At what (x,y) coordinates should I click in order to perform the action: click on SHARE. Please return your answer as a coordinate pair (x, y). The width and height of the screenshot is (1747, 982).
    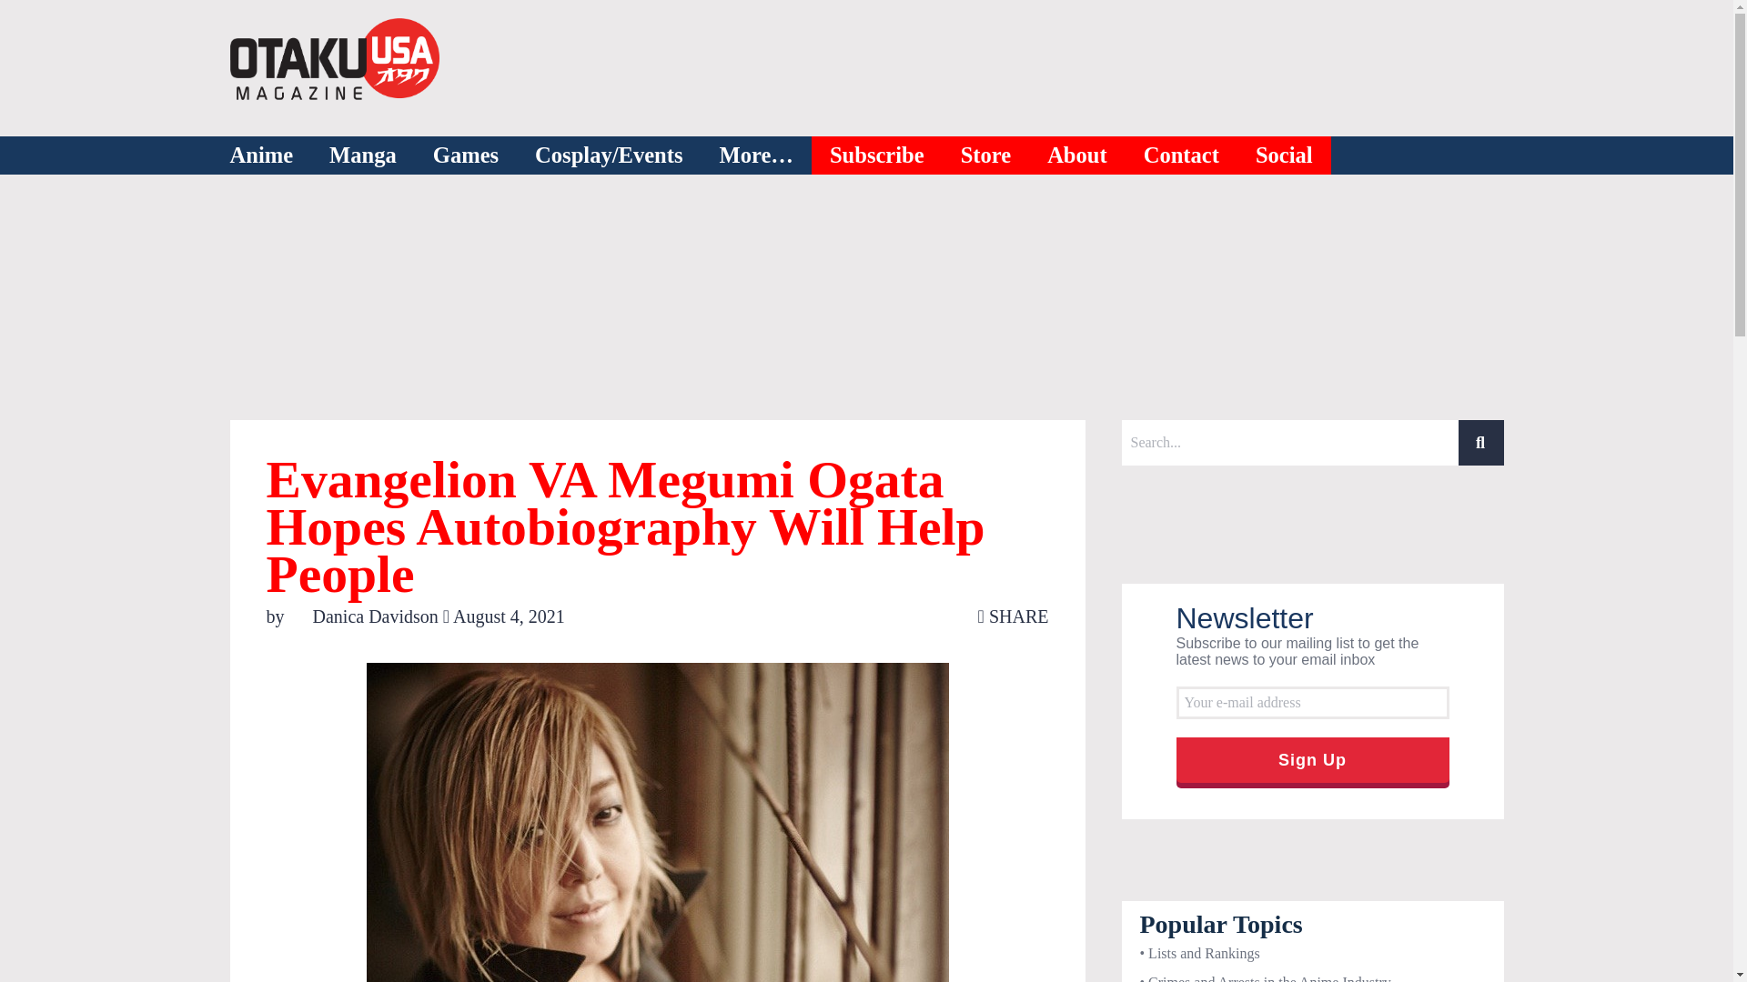
    Looking at the image, I should click on (1014, 616).